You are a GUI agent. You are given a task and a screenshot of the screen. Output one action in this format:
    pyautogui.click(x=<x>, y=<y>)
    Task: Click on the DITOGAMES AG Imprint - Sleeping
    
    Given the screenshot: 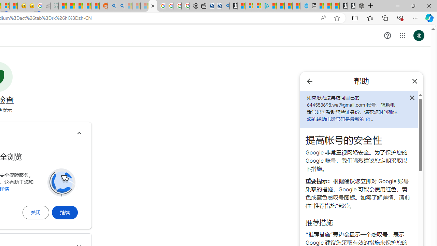 What is the action you would take?
    pyautogui.click(x=55, y=6)
    